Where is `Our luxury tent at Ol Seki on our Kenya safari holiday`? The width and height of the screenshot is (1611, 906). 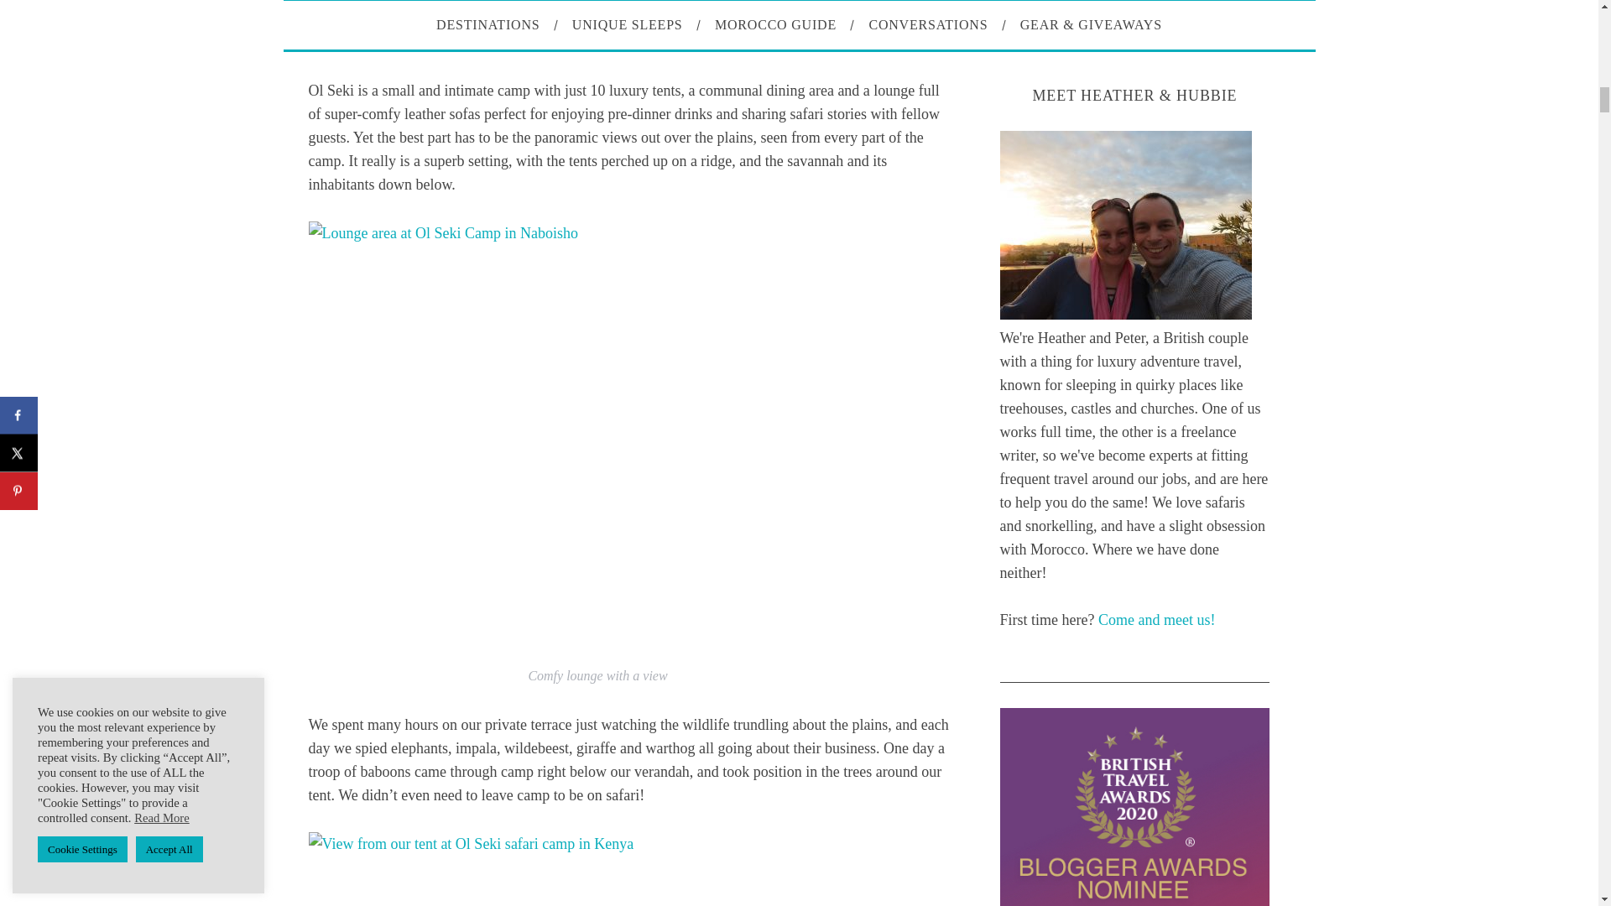 Our luxury tent at Ol Seki on our Kenya safari holiday is located at coordinates (597, 10).